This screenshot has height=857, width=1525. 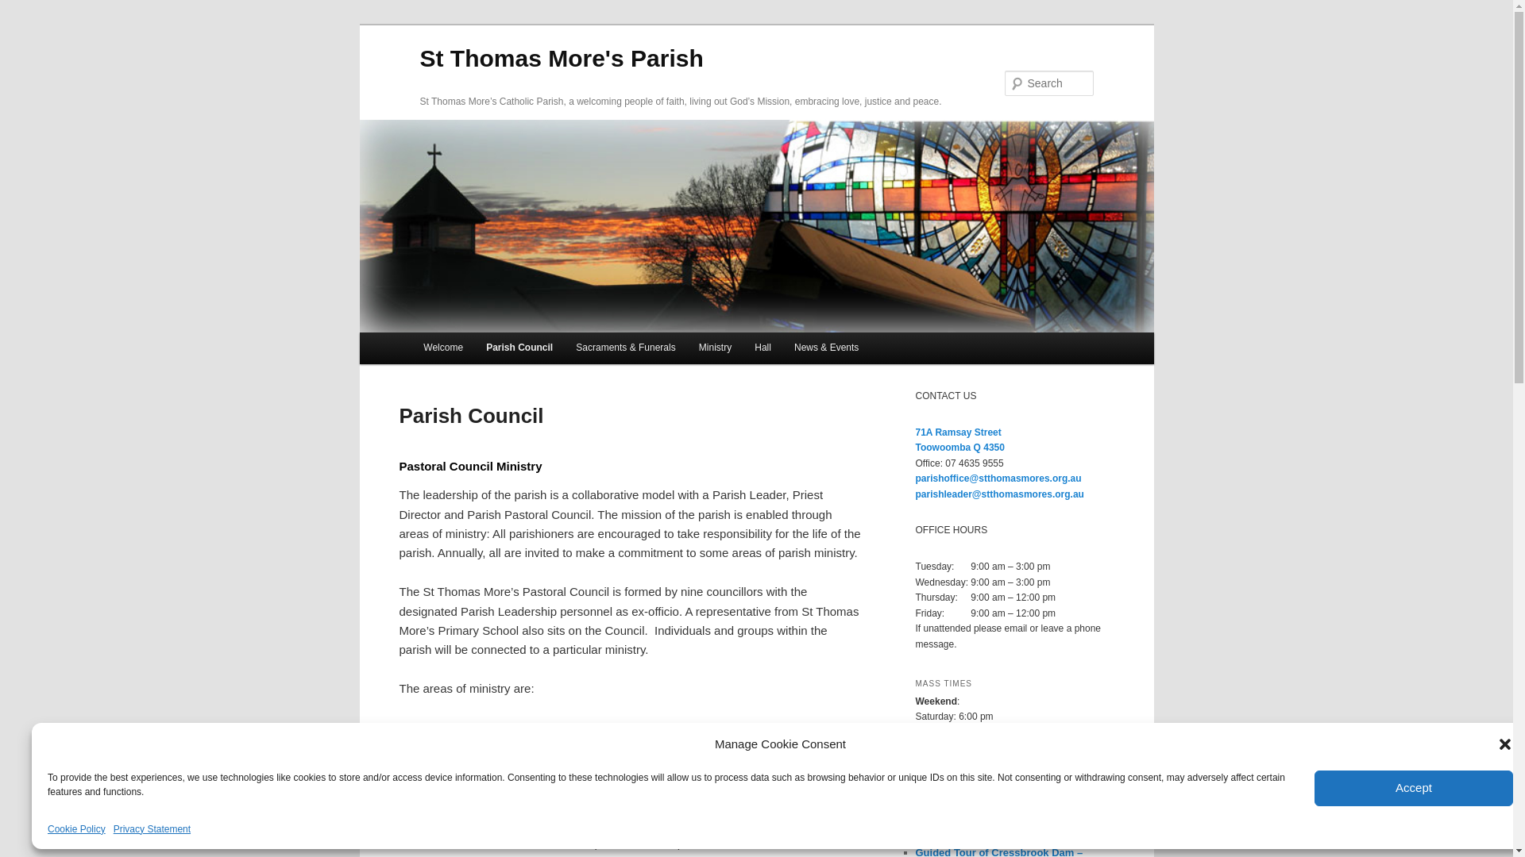 I want to click on Sacraments & Funerals, so click(x=626, y=348).